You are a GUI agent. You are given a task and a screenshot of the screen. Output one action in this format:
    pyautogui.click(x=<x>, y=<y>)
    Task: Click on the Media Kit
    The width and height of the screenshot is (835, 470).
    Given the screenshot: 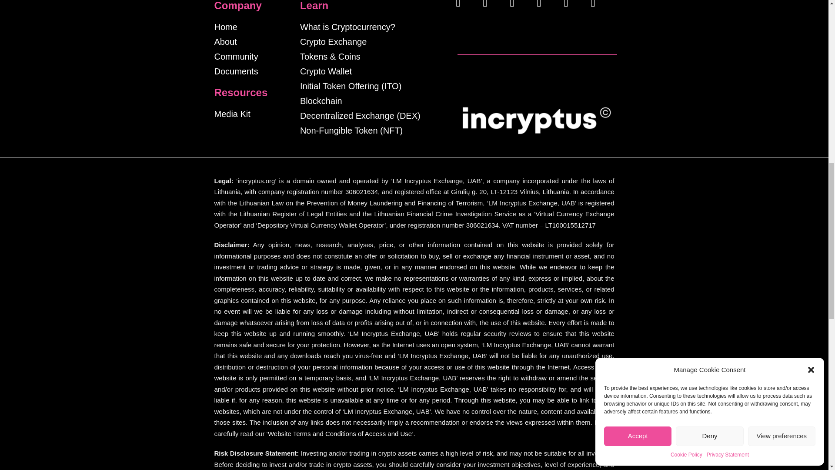 What is the action you would take?
    pyautogui.click(x=231, y=114)
    